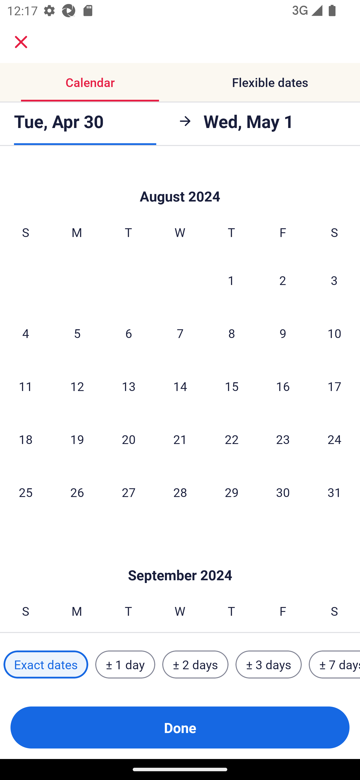  Describe the element at coordinates (25, 386) in the screenshot. I see `11 Sunday, August 11, 2024` at that location.